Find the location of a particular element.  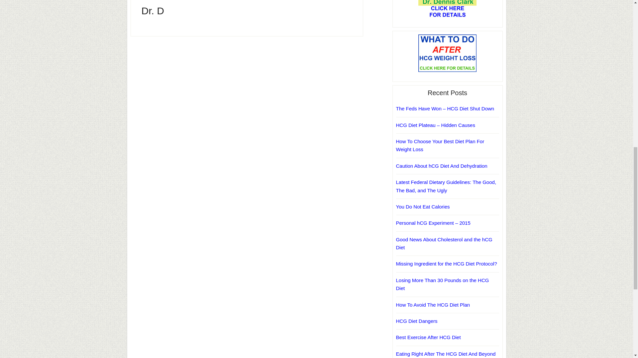

Losing More Than 30 Pounds on the HCG Diet is located at coordinates (443, 284).